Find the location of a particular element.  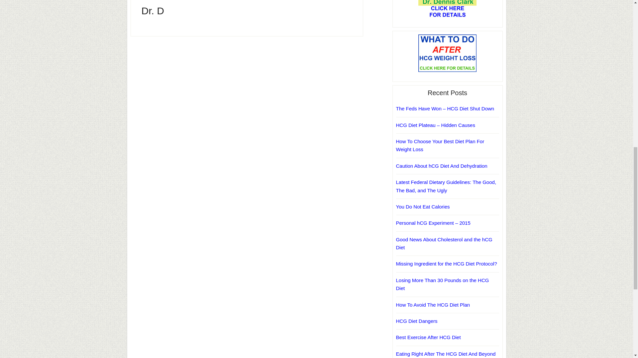

Losing More Than 30 Pounds on the HCG Diet is located at coordinates (443, 284).